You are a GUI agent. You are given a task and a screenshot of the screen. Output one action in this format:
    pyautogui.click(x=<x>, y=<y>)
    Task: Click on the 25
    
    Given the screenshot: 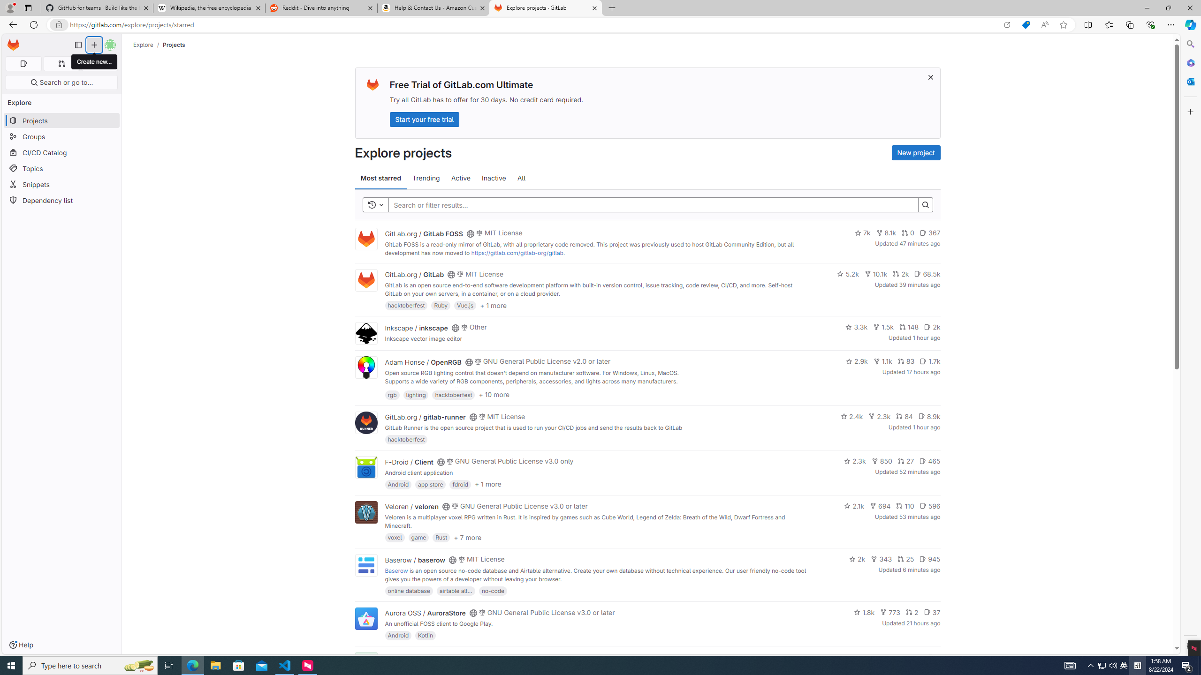 What is the action you would take?
    pyautogui.click(x=905, y=559)
    